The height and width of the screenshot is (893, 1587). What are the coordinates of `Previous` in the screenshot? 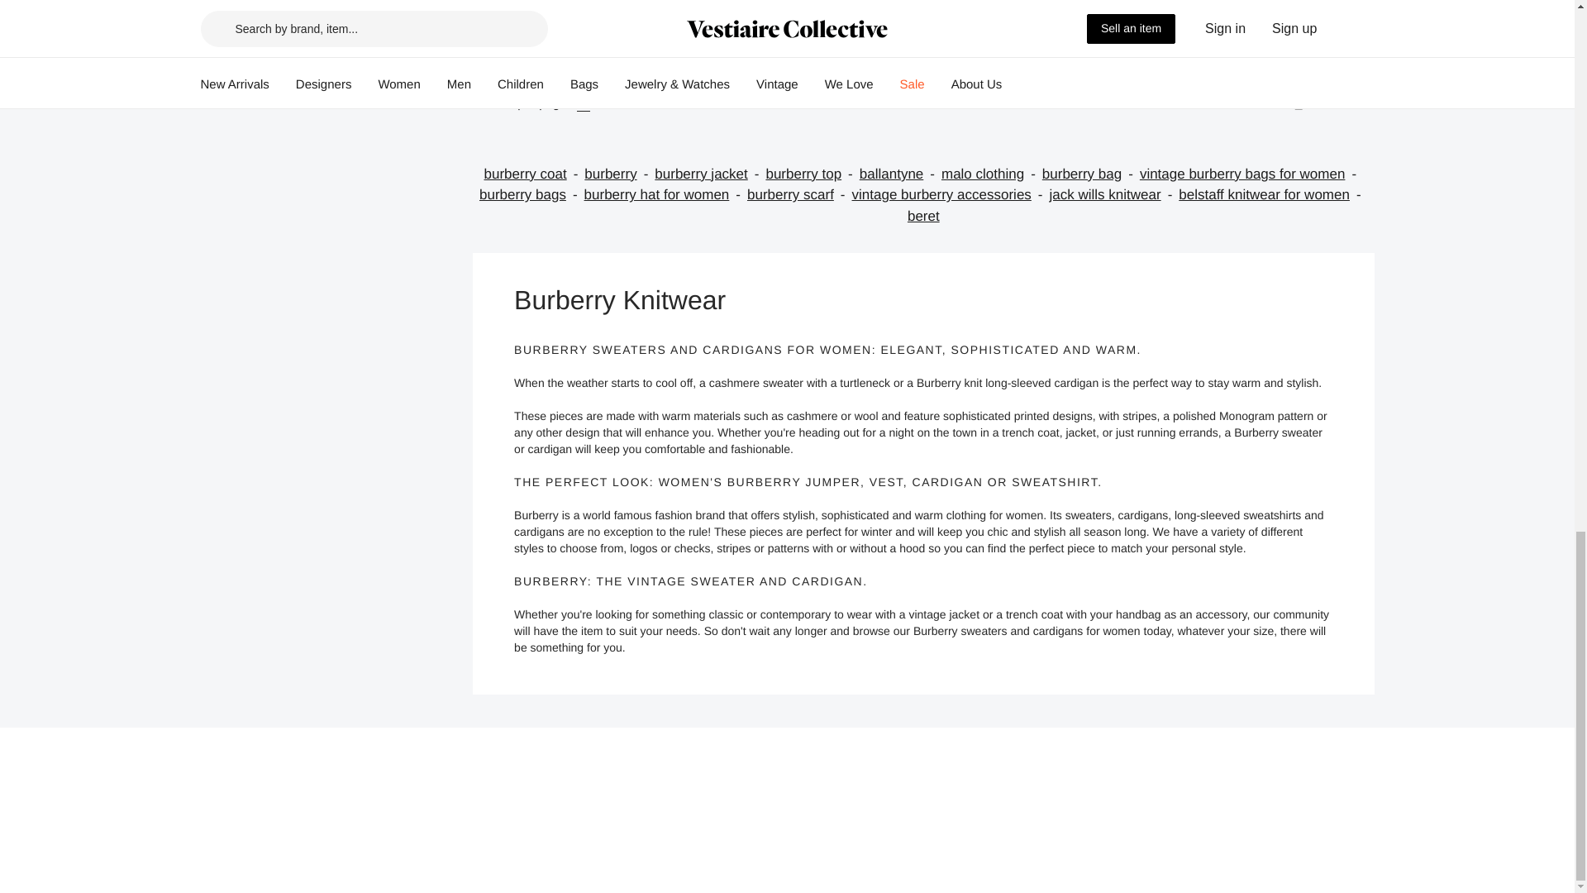 It's located at (1248, 104).